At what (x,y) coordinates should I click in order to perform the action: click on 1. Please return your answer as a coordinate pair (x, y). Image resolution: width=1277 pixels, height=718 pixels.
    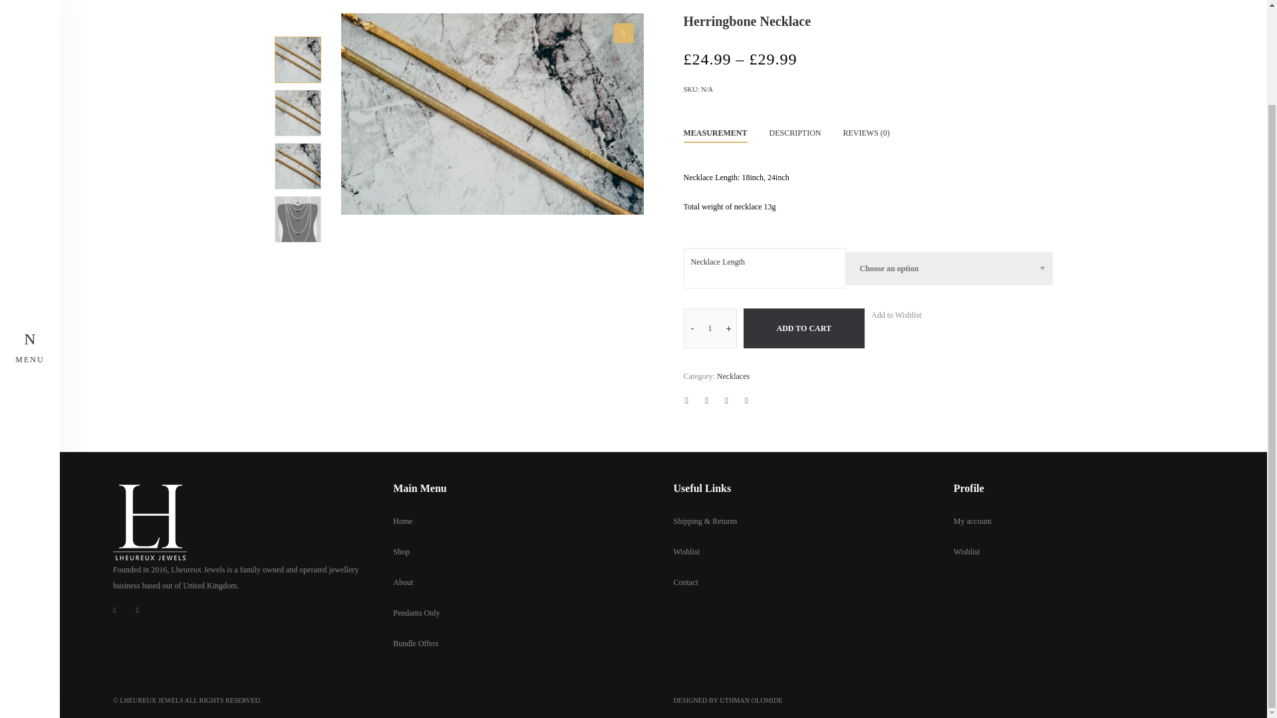
    Looking at the image, I should click on (710, 328).